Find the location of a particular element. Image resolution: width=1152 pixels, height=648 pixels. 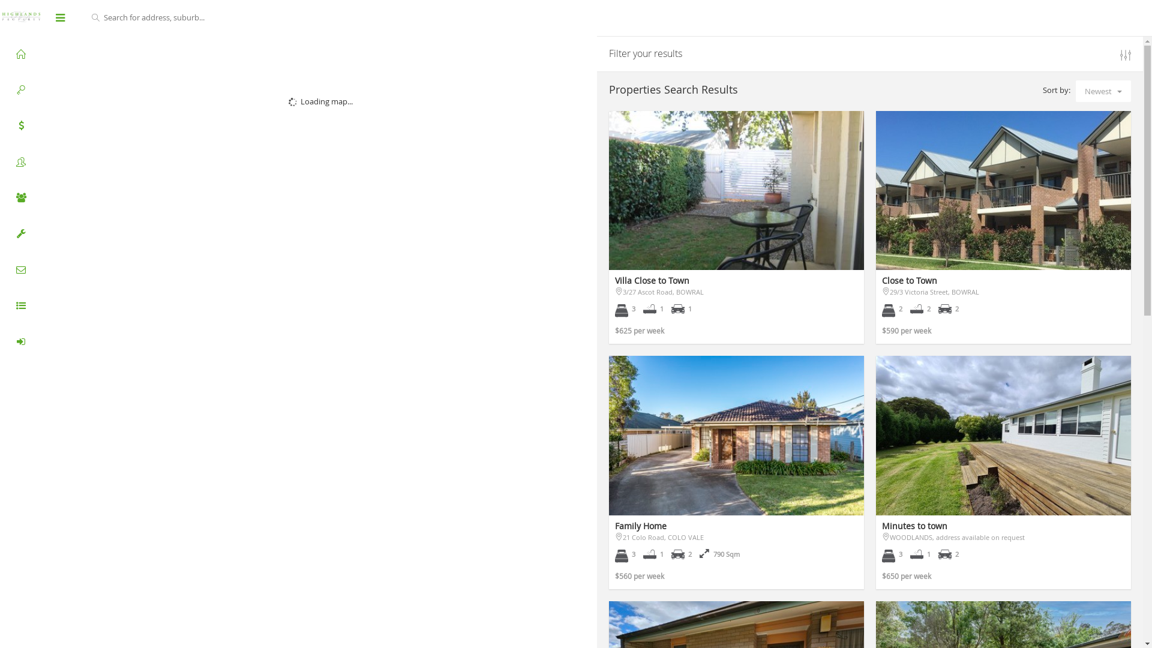

Even more is located at coordinates (21, 306).